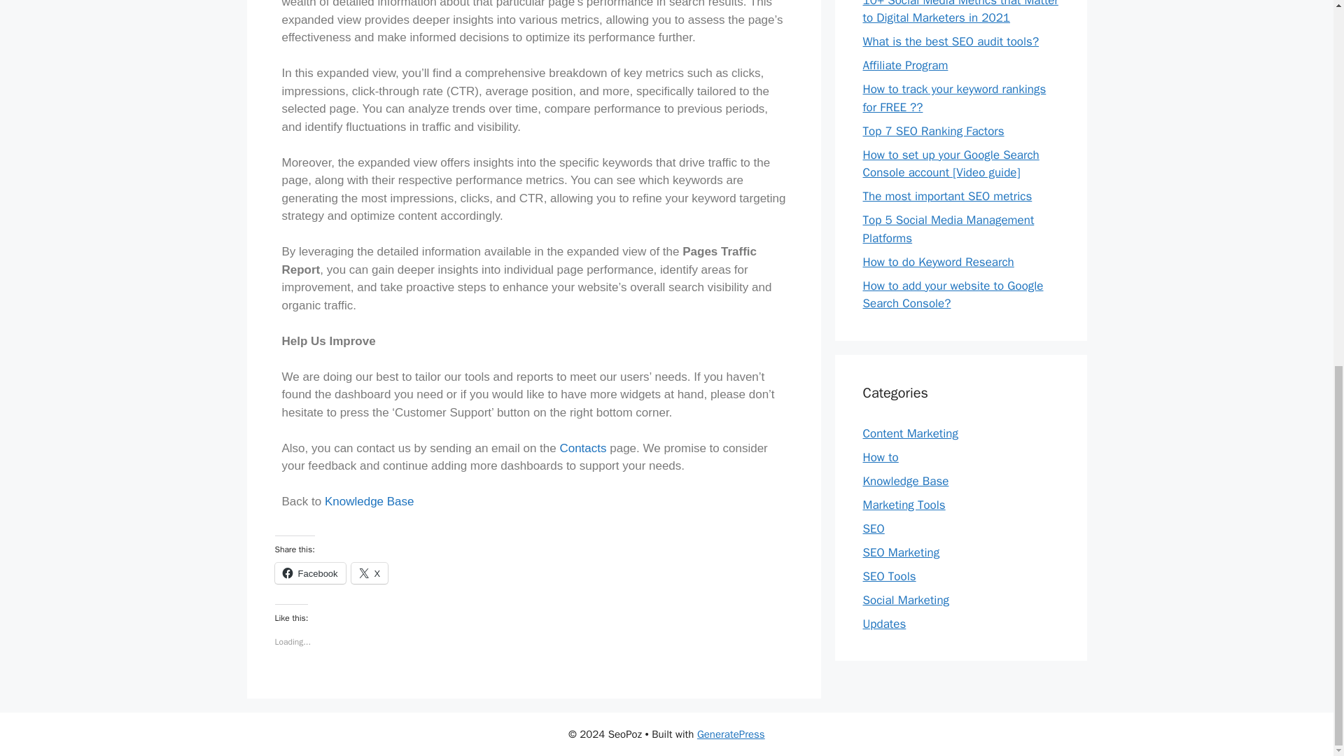  I want to click on The most important SEO metrics, so click(947, 196).